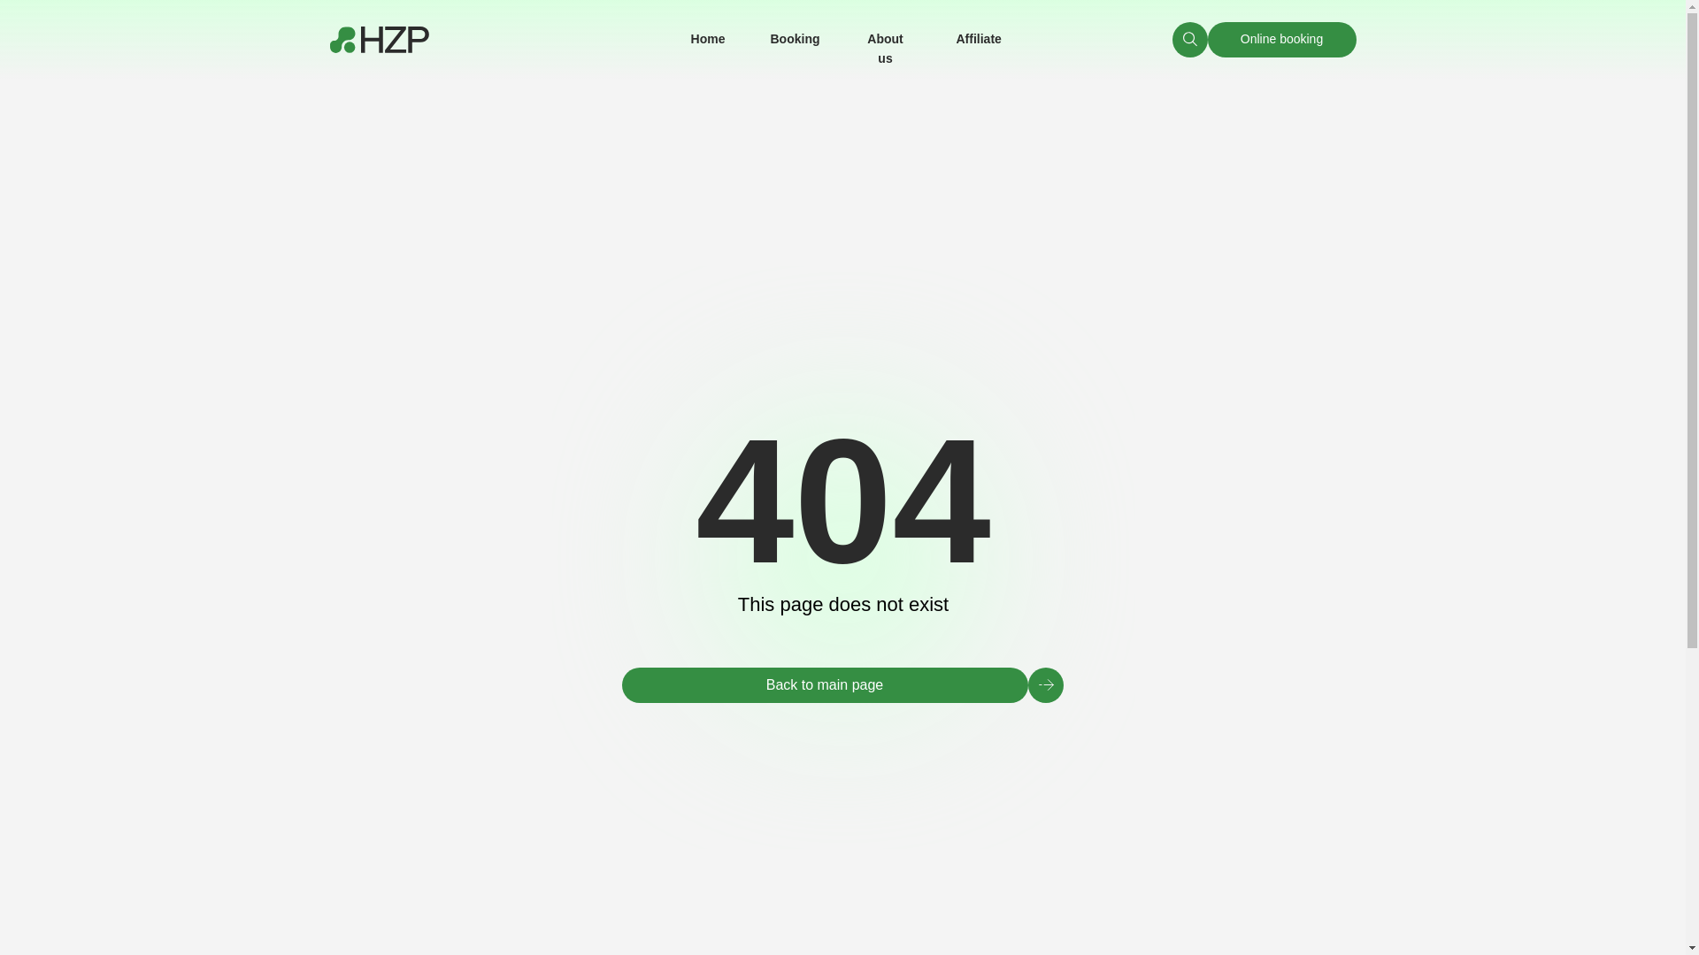  I want to click on Online booking, so click(1281, 39).